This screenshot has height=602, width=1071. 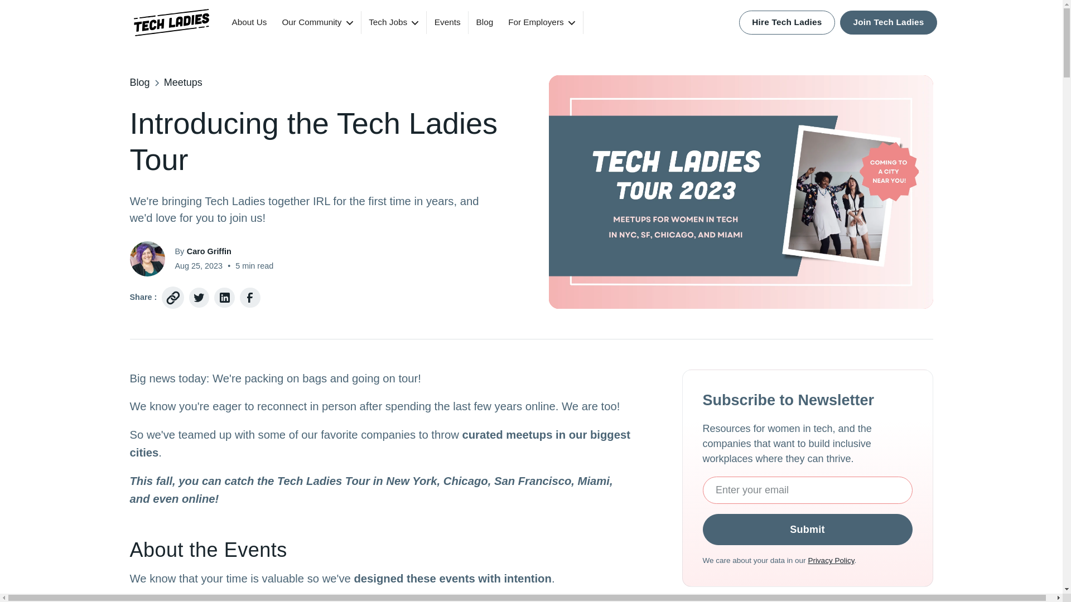 What do you see at coordinates (183, 82) in the screenshot?
I see `Meetups` at bounding box center [183, 82].